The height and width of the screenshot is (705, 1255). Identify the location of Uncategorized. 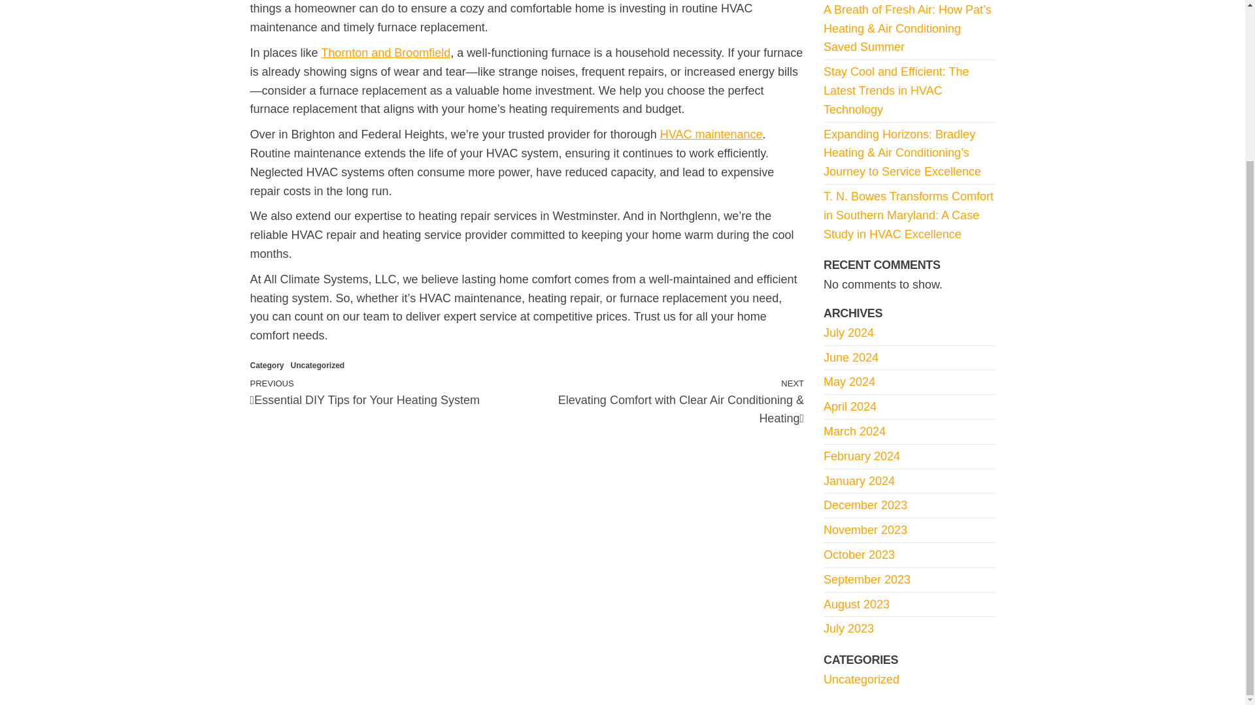
(318, 366).